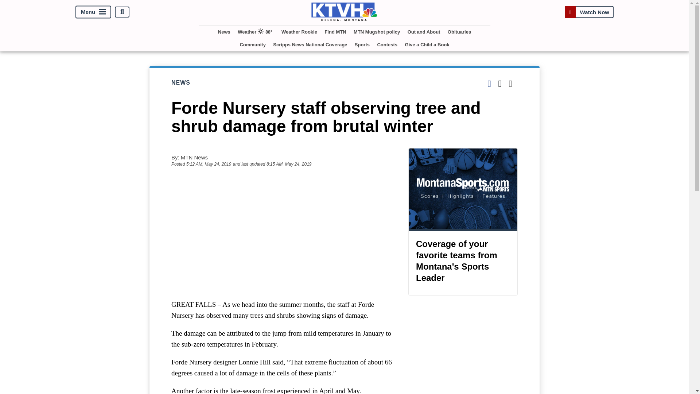 This screenshot has width=700, height=394. I want to click on Watch Now, so click(589, 12).